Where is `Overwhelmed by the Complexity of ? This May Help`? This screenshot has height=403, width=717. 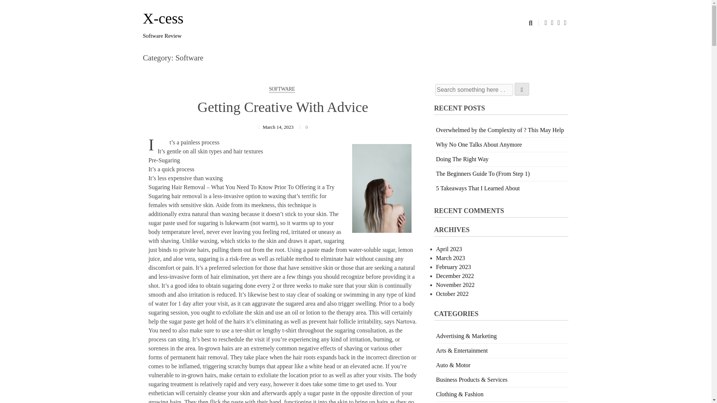
Overwhelmed by the Complexity of ? This May Help is located at coordinates (500, 130).